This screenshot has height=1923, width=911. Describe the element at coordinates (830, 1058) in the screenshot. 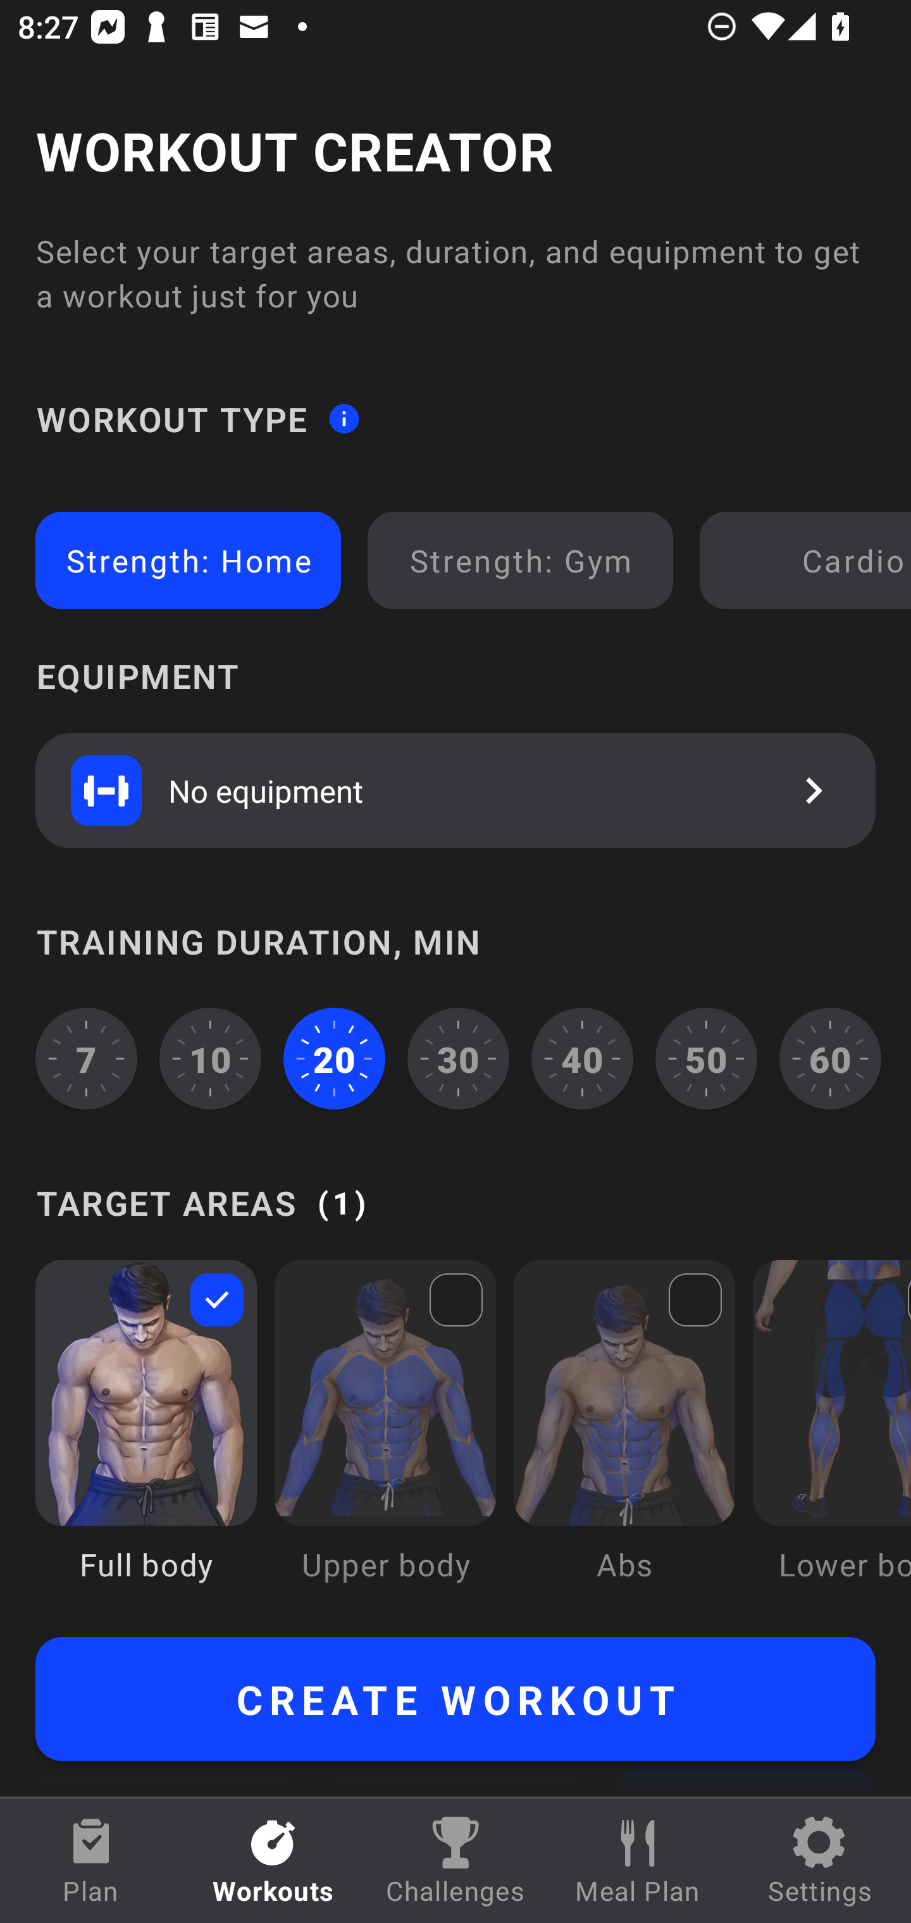

I see `60` at that location.